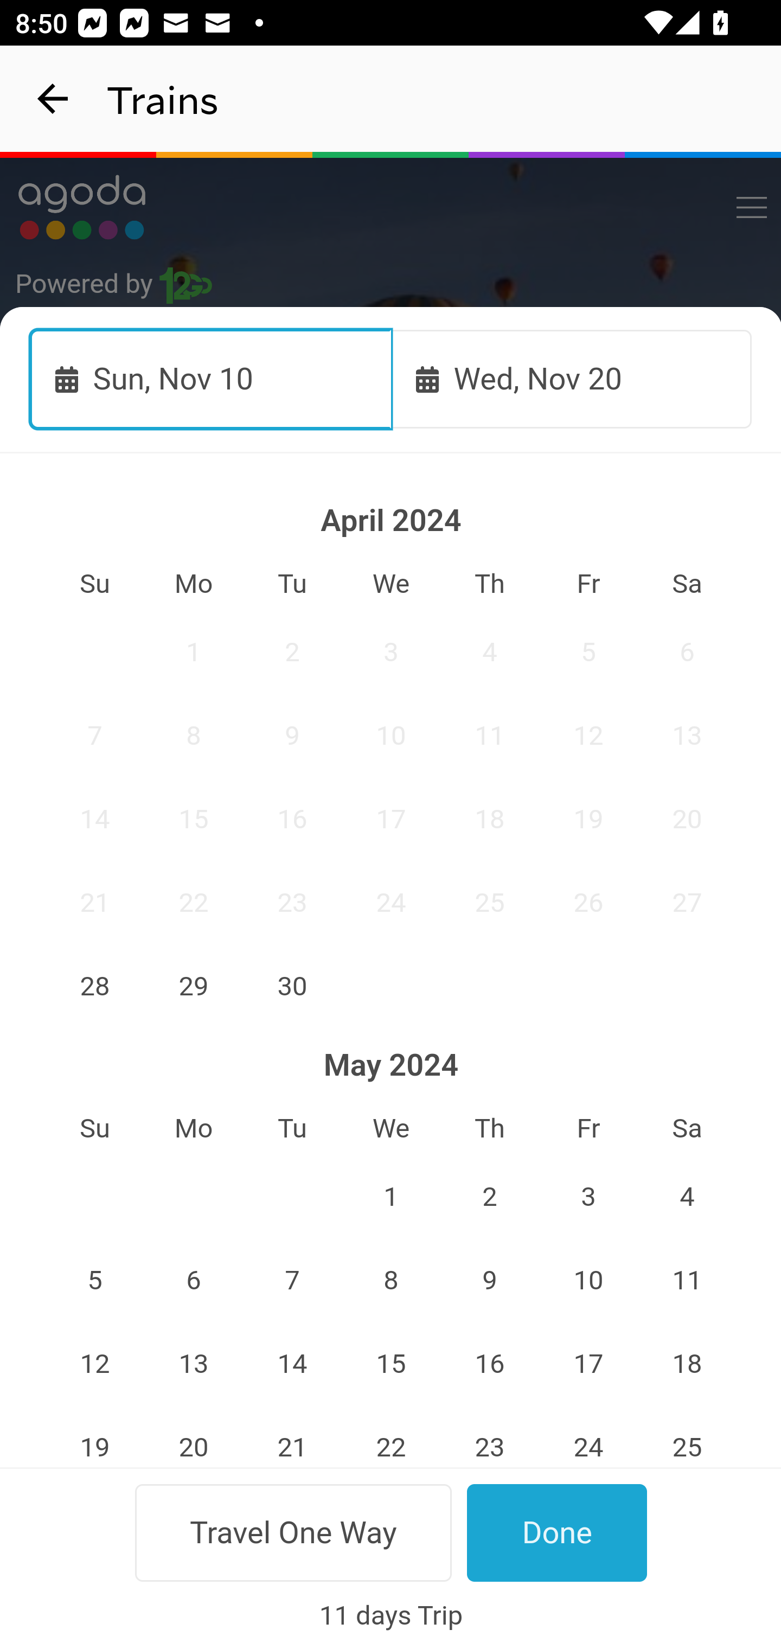 The width and height of the screenshot is (781, 1649). What do you see at coordinates (588, 1436) in the screenshot?
I see `24` at bounding box center [588, 1436].